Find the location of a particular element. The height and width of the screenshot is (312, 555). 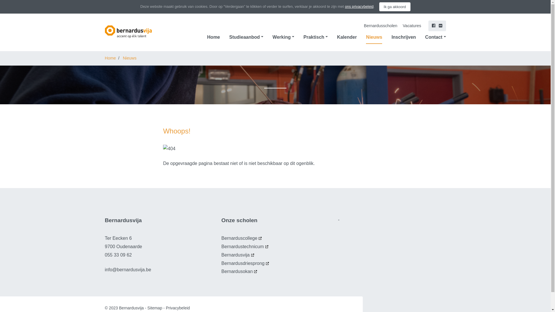

Studieaanbod is located at coordinates (246, 37).